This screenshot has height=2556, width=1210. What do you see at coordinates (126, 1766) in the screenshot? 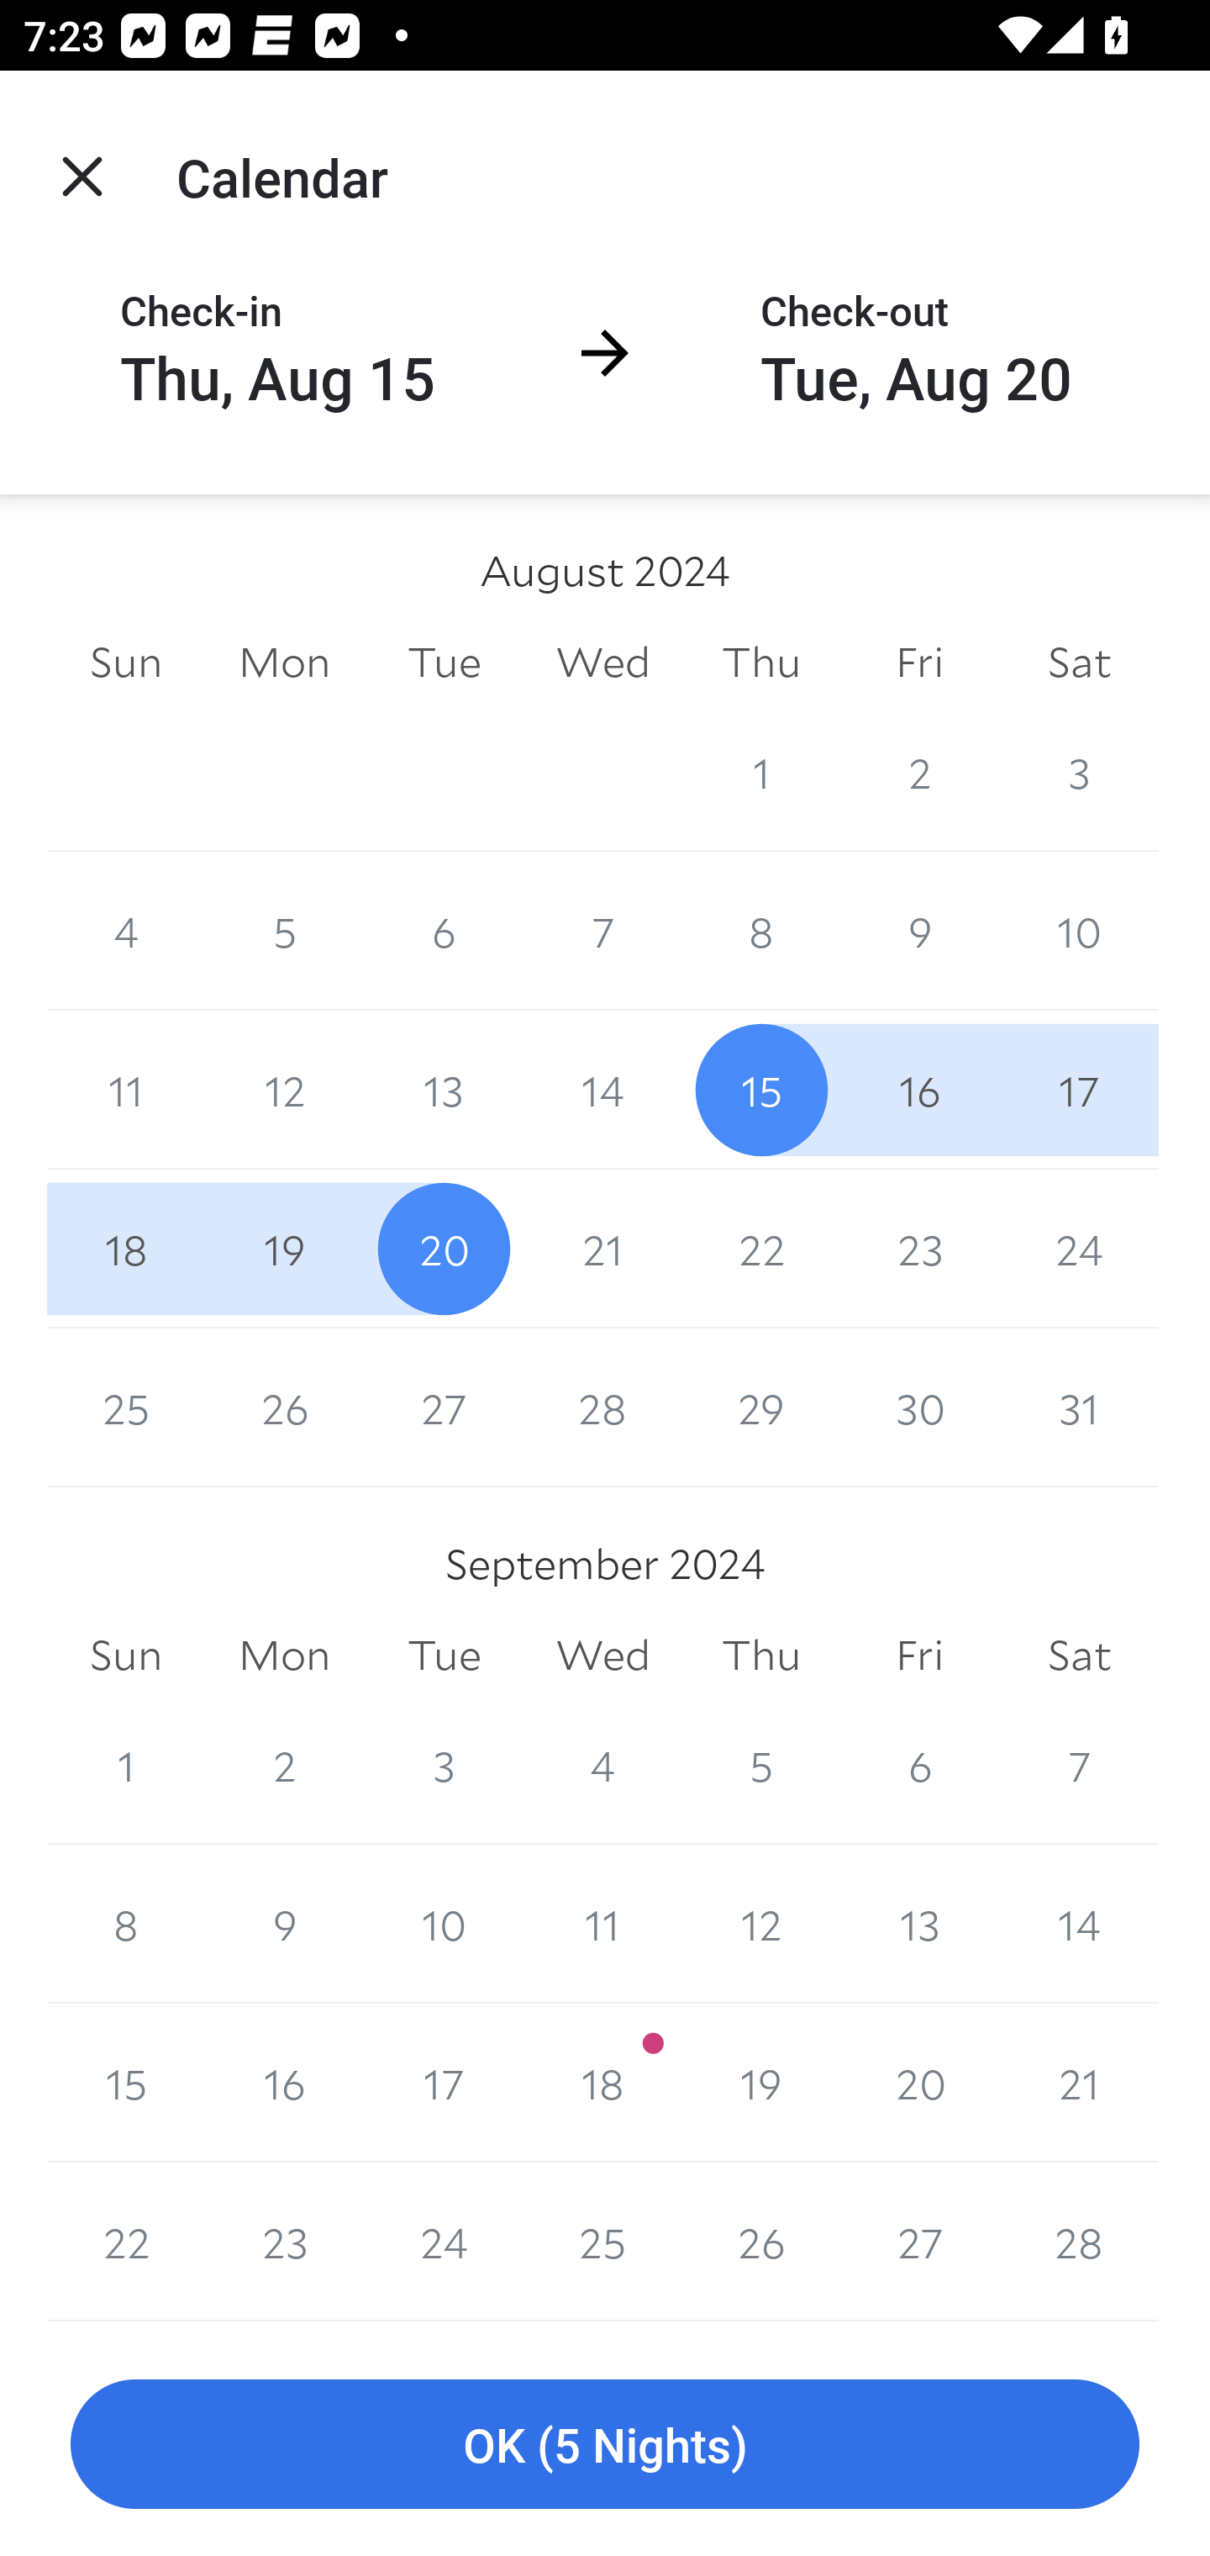
I see `1 1 September 2024` at bounding box center [126, 1766].